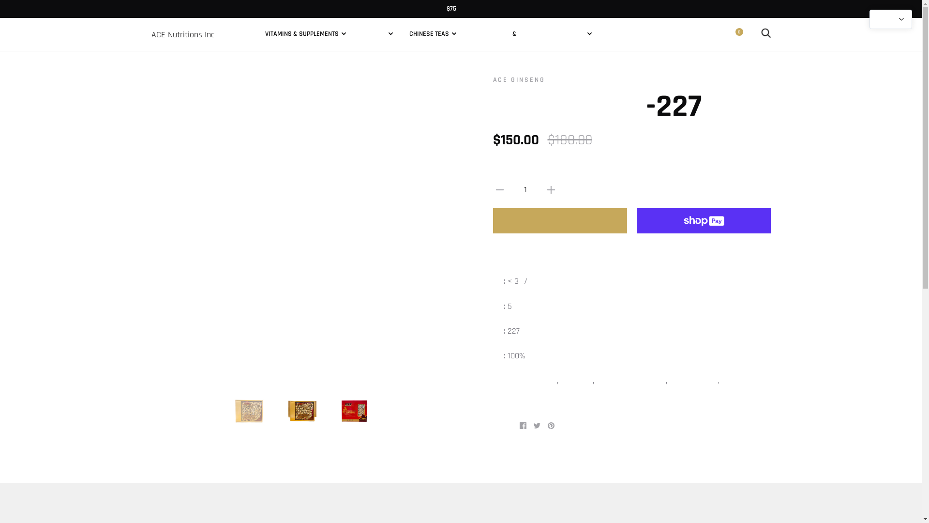 This screenshot has width=929, height=523. I want to click on MUR, so click(194, 203).